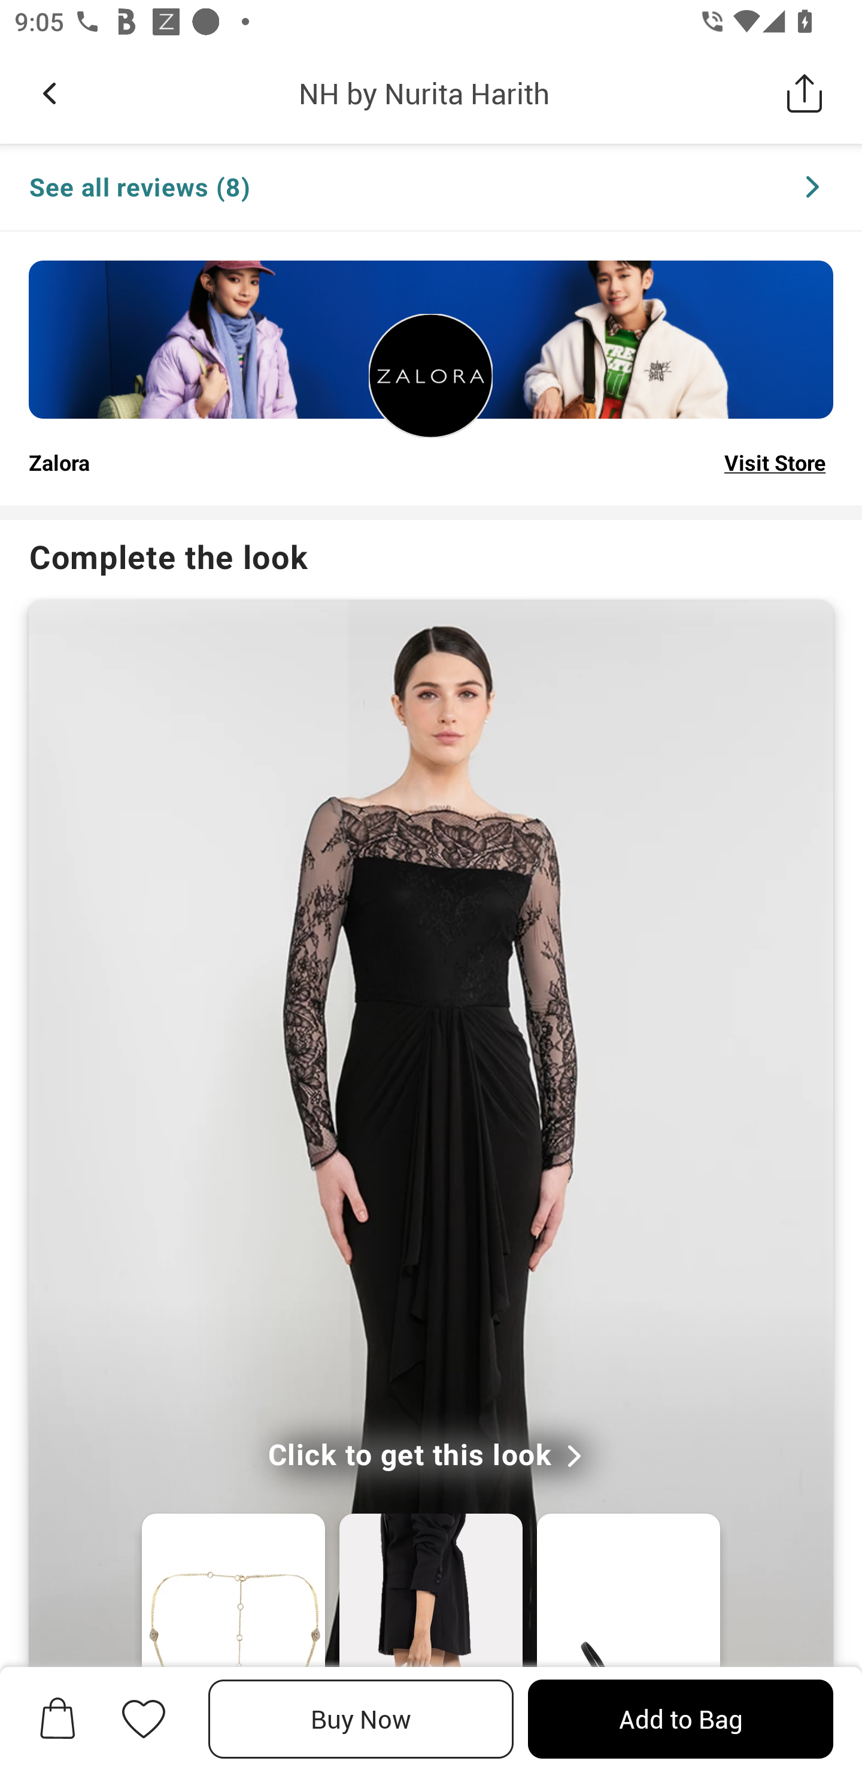 This screenshot has height=1773, width=862. What do you see at coordinates (59, 461) in the screenshot?
I see `Zalora` at bounding box center [59, 461].